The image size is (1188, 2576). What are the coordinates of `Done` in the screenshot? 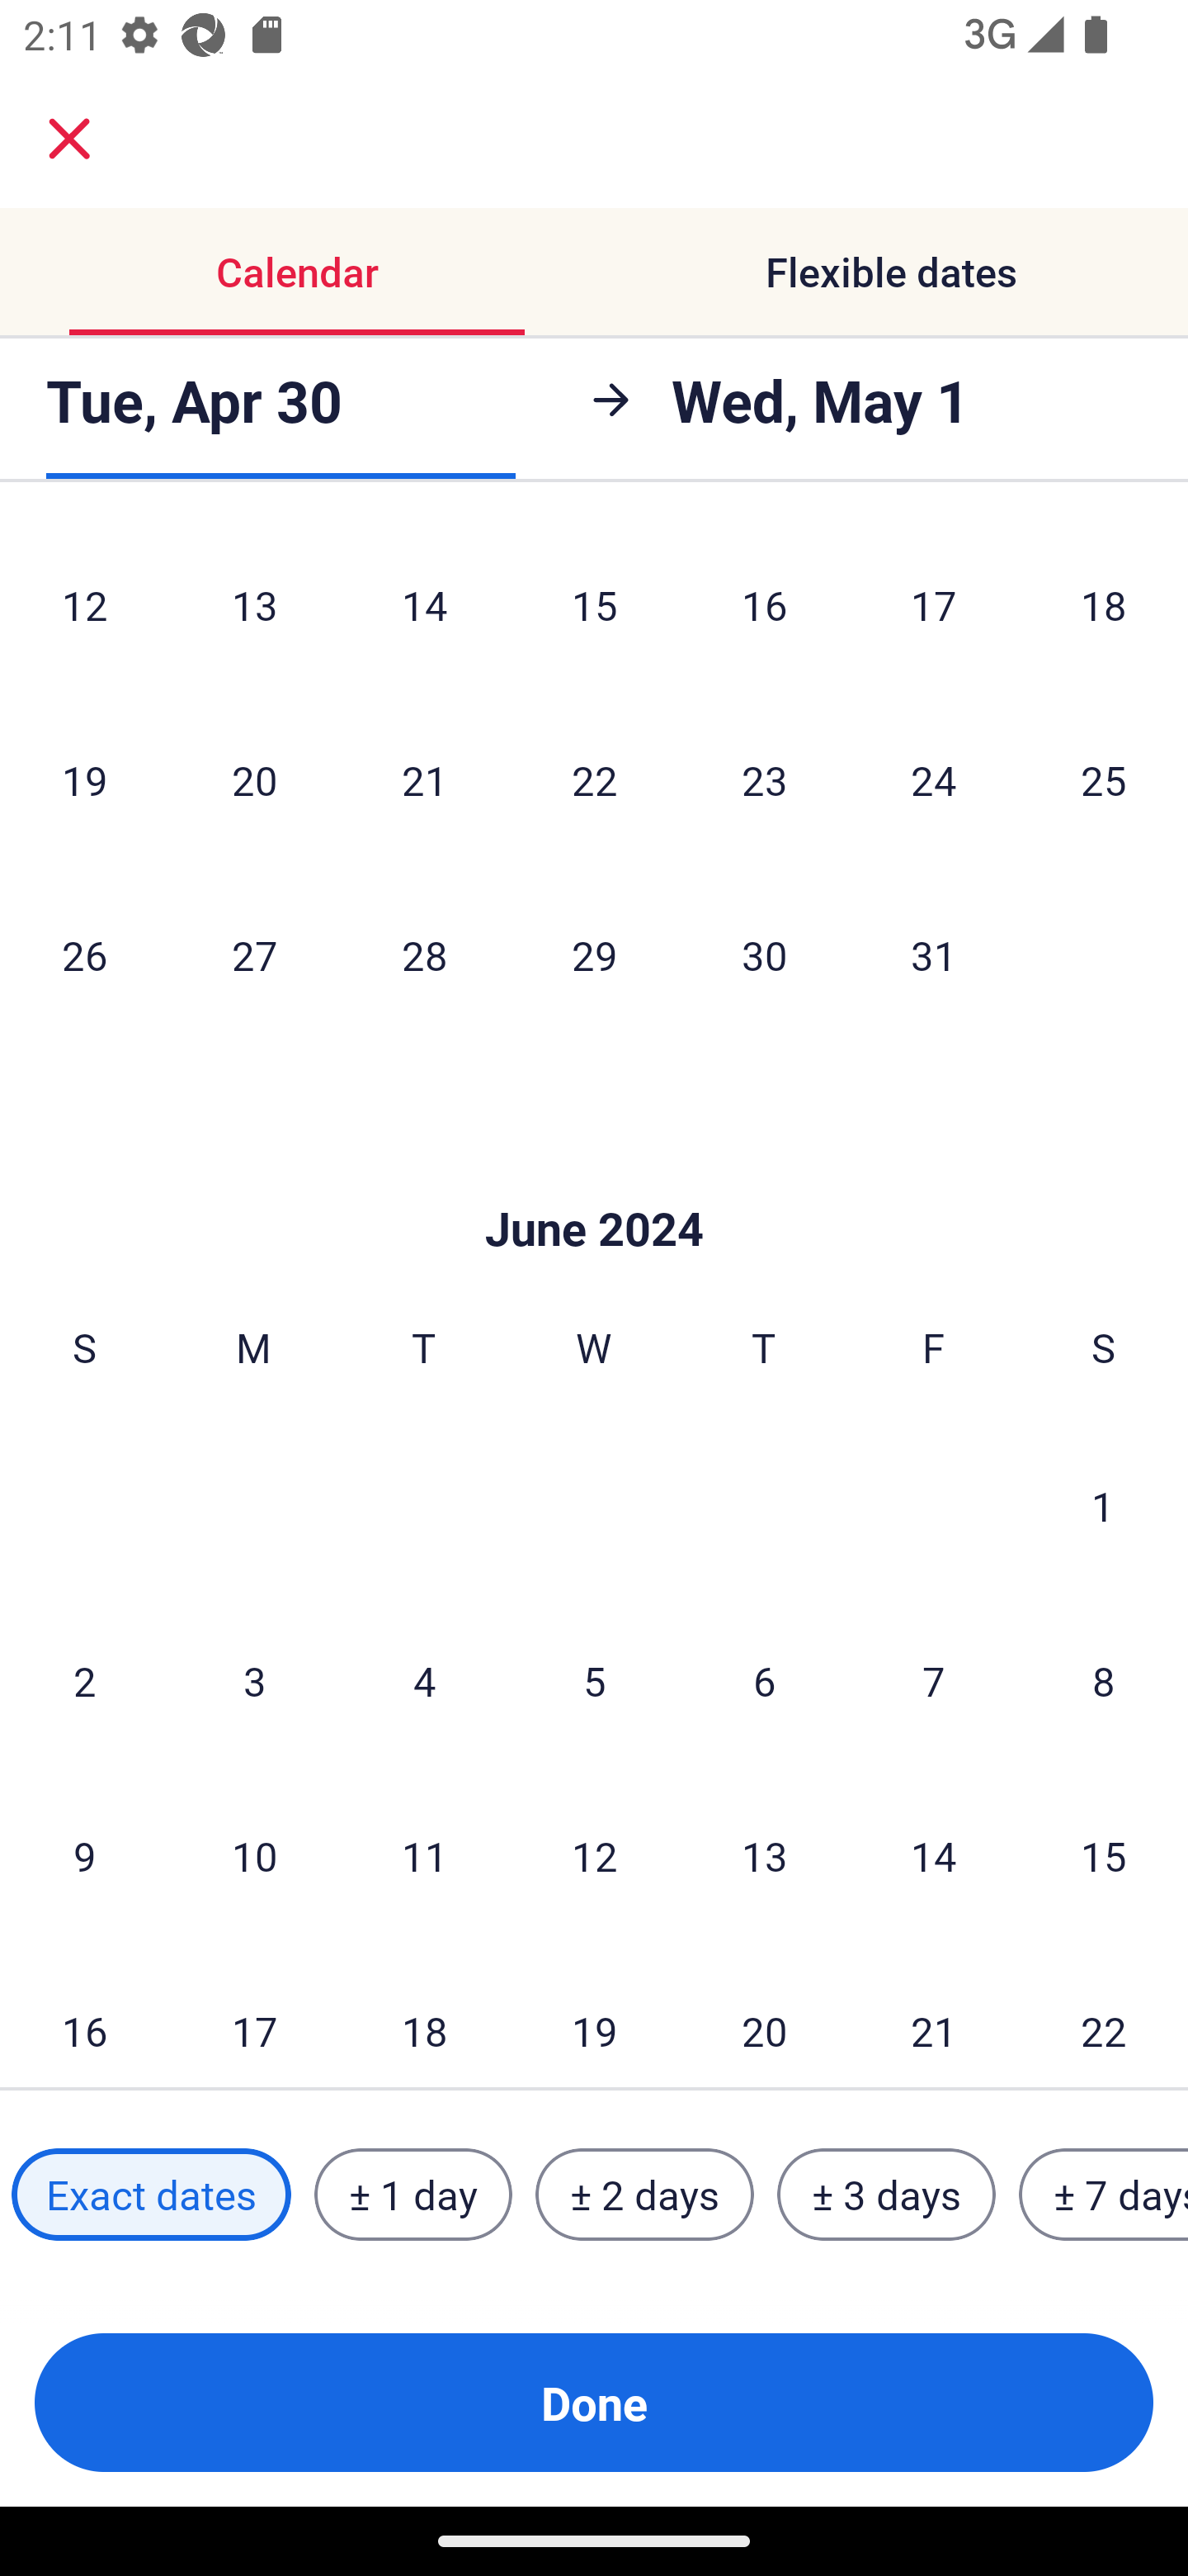 It's located at (594, 2403).